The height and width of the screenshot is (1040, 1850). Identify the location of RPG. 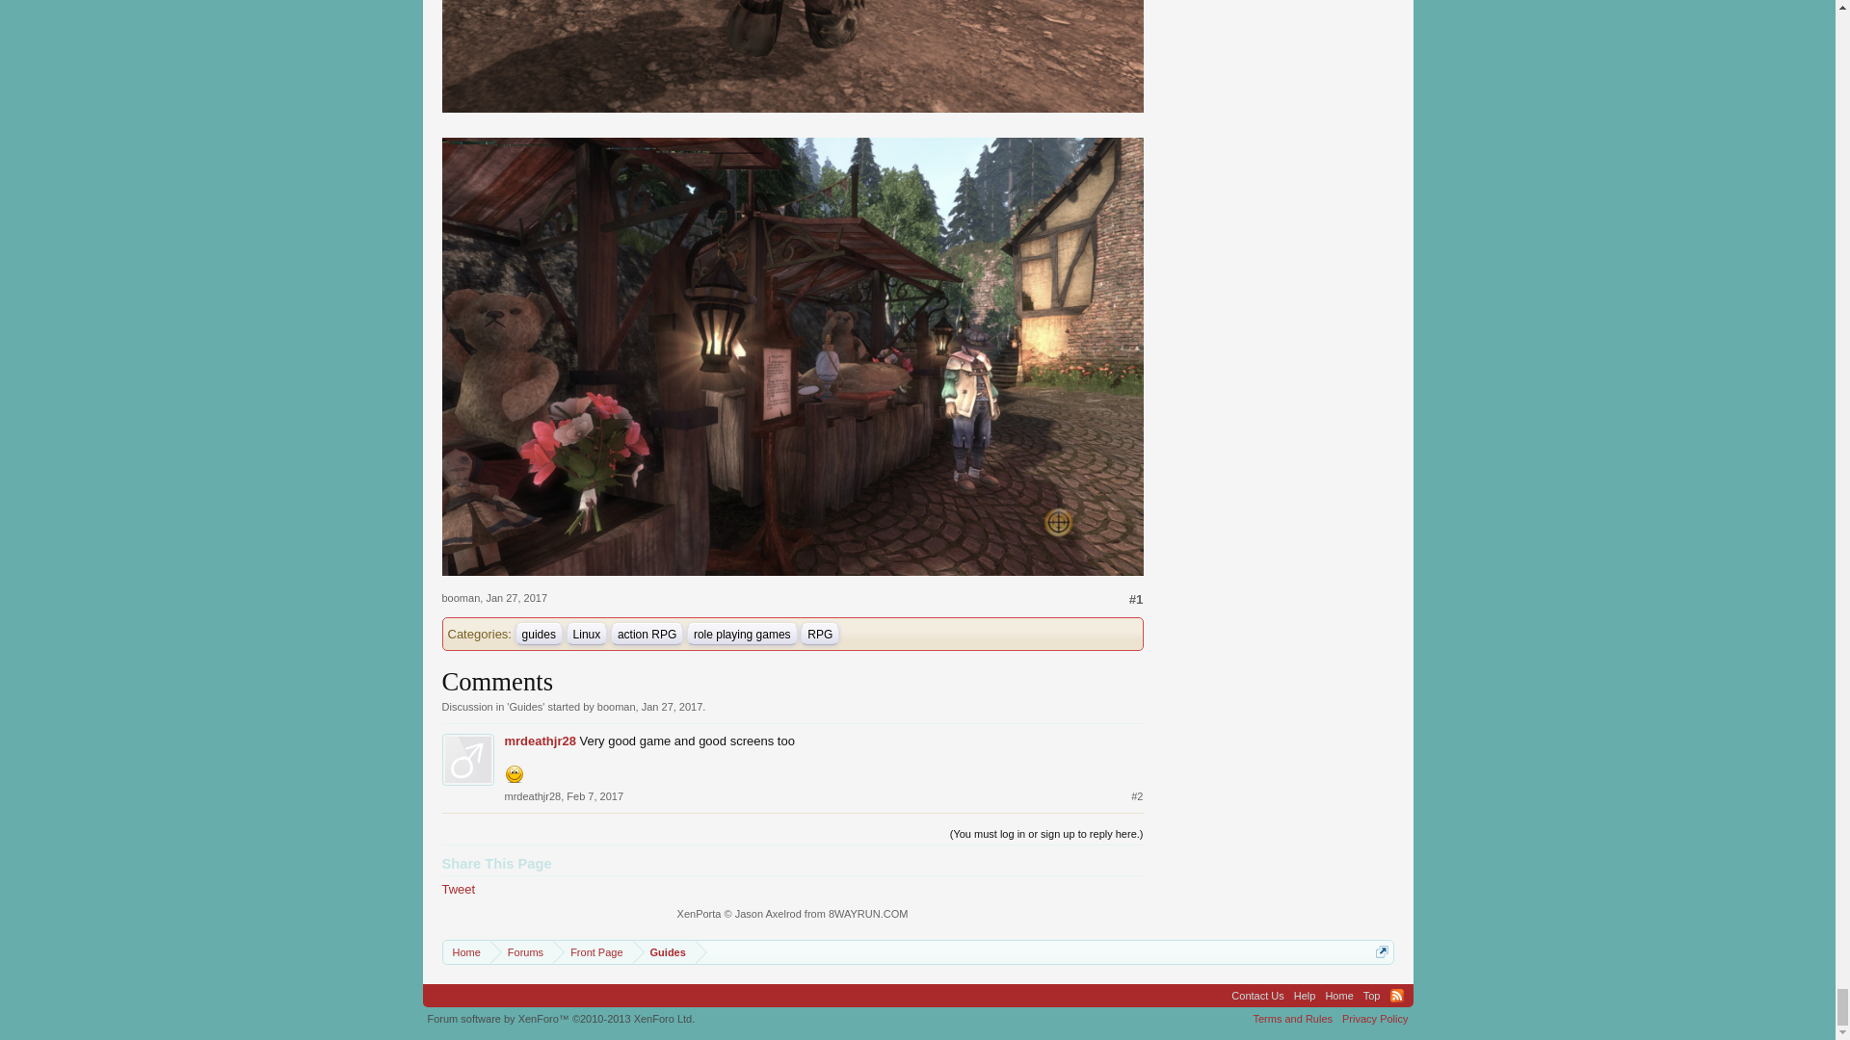
(820, 634).